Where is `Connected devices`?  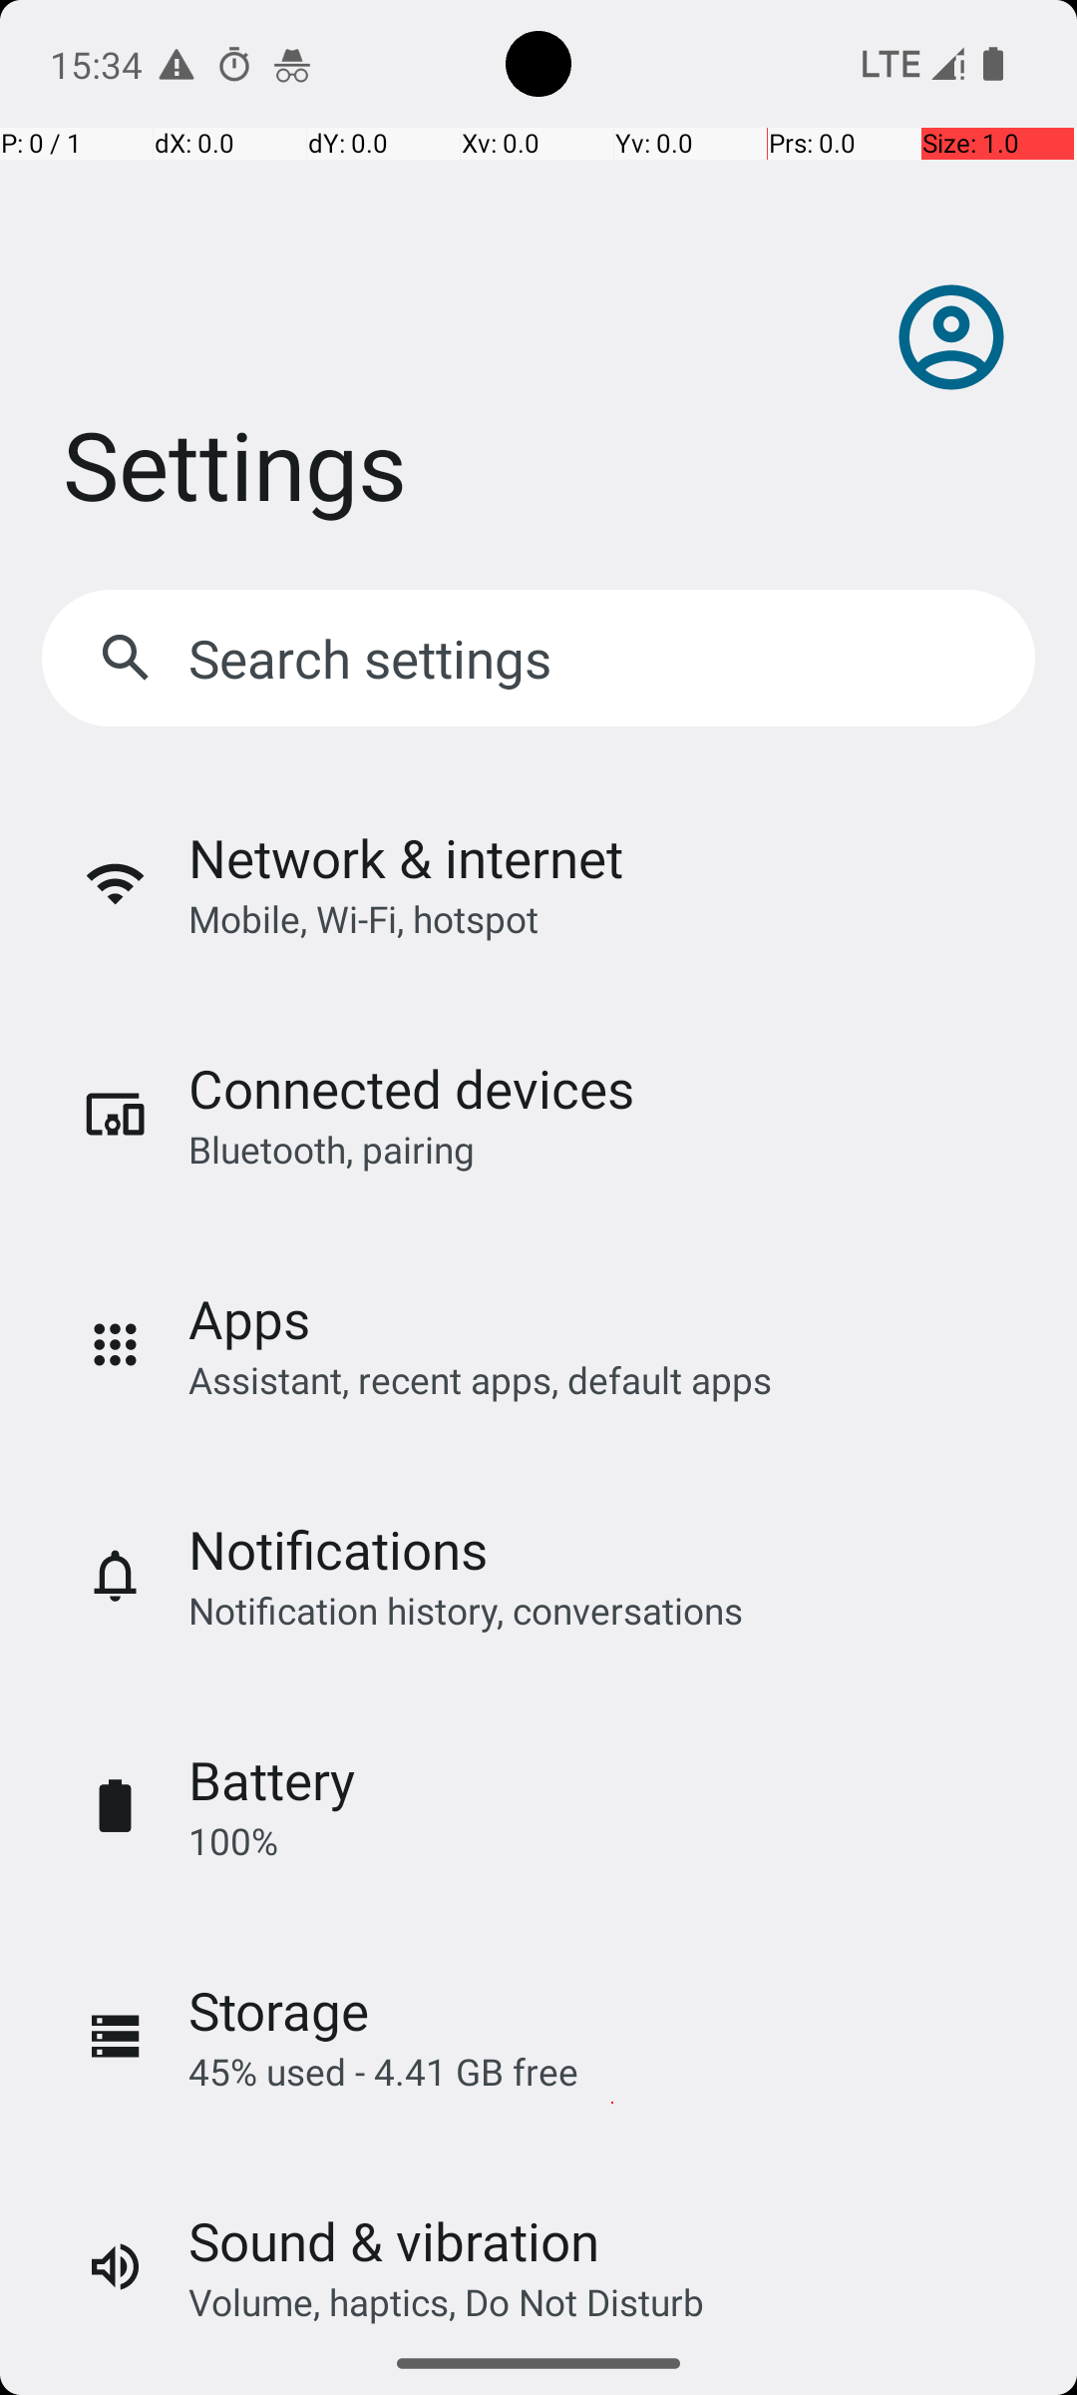
Connected devices is located at coordinates (411, 1088).